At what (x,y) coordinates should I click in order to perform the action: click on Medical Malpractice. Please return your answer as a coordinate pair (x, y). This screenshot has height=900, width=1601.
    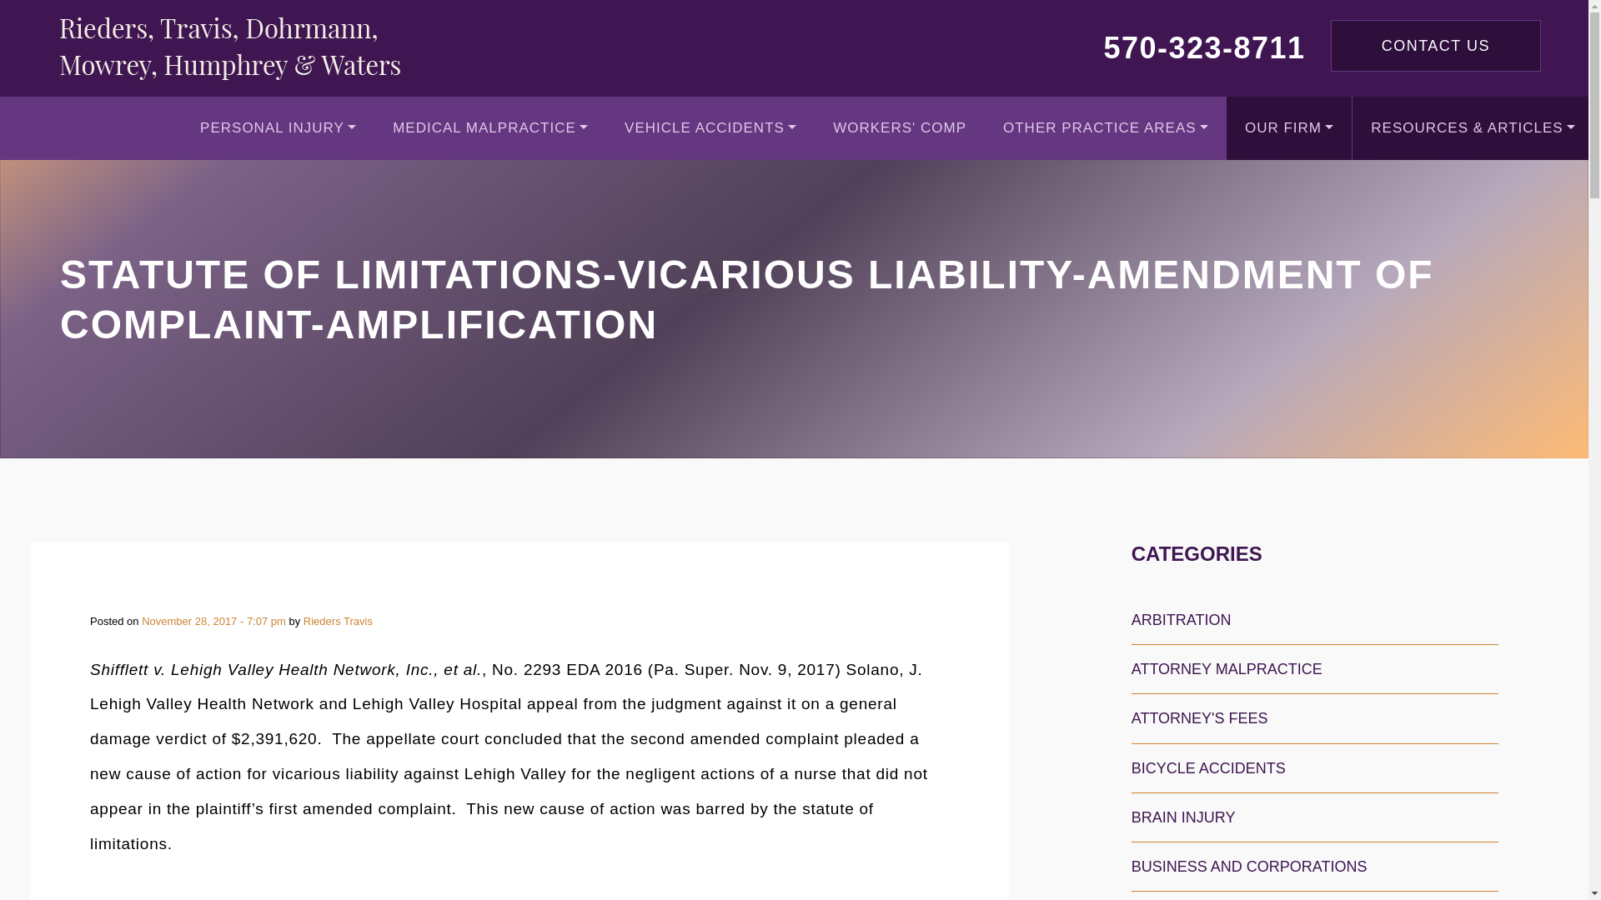
    Looking at the image, I should click on (490, 128).